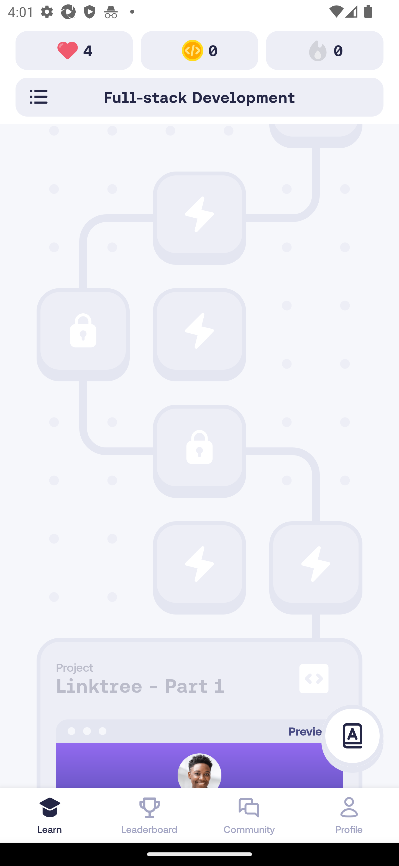 The image size is (399, 866). Describe the element at coordinates (199, 563) in the screenshot. I see `Path Icon` at that location.